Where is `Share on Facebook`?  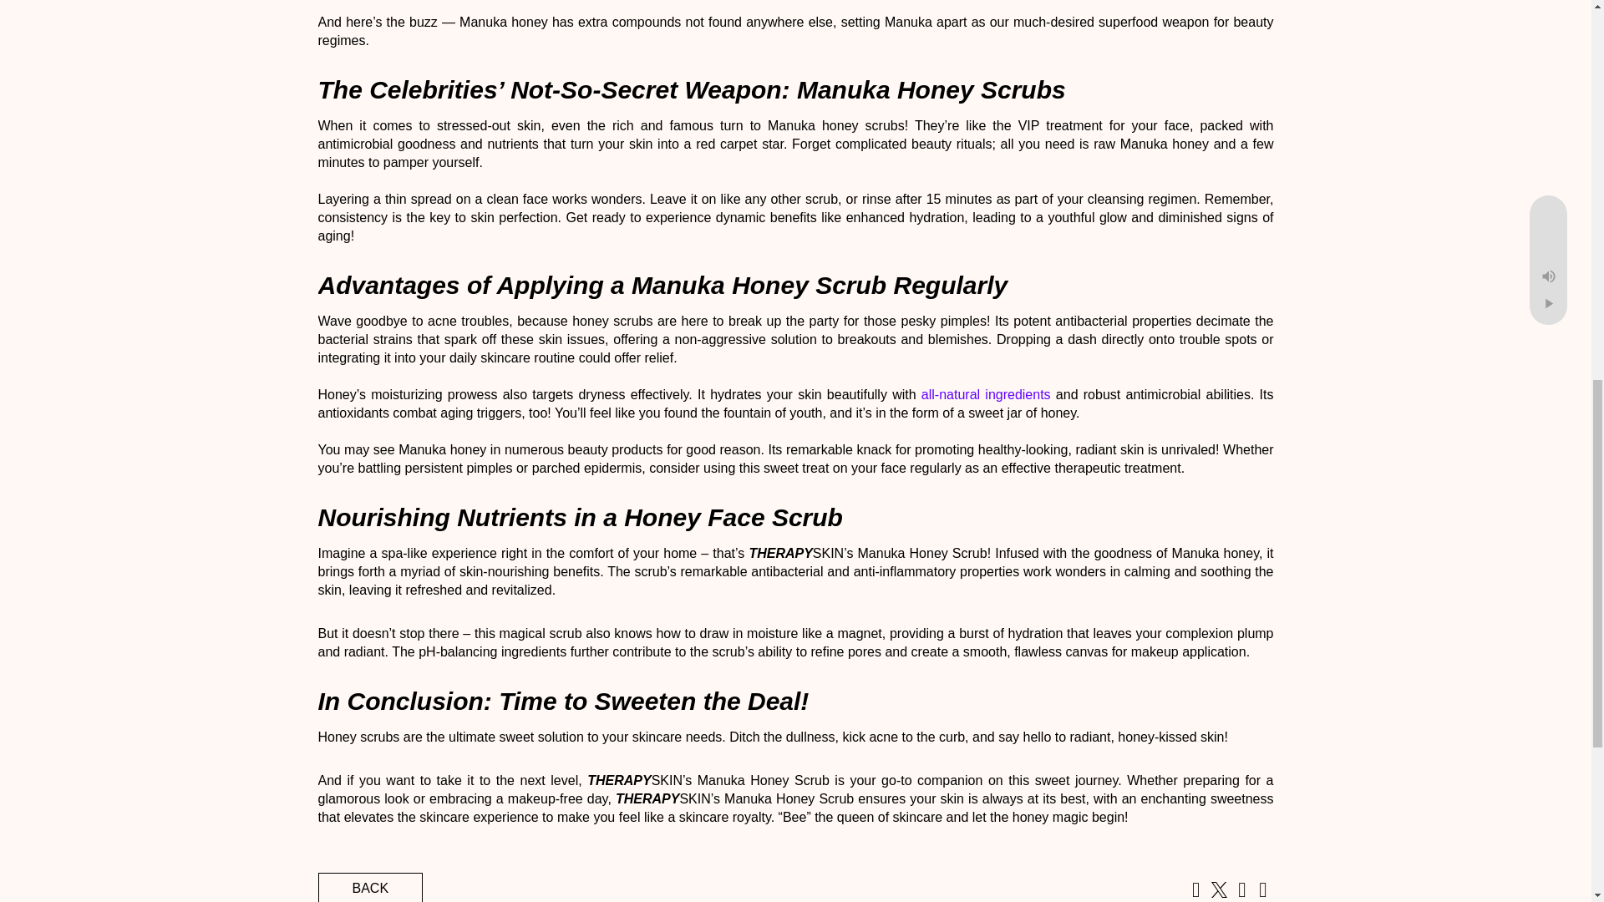
Share on Facebook is located at coordinates (1195, 892).